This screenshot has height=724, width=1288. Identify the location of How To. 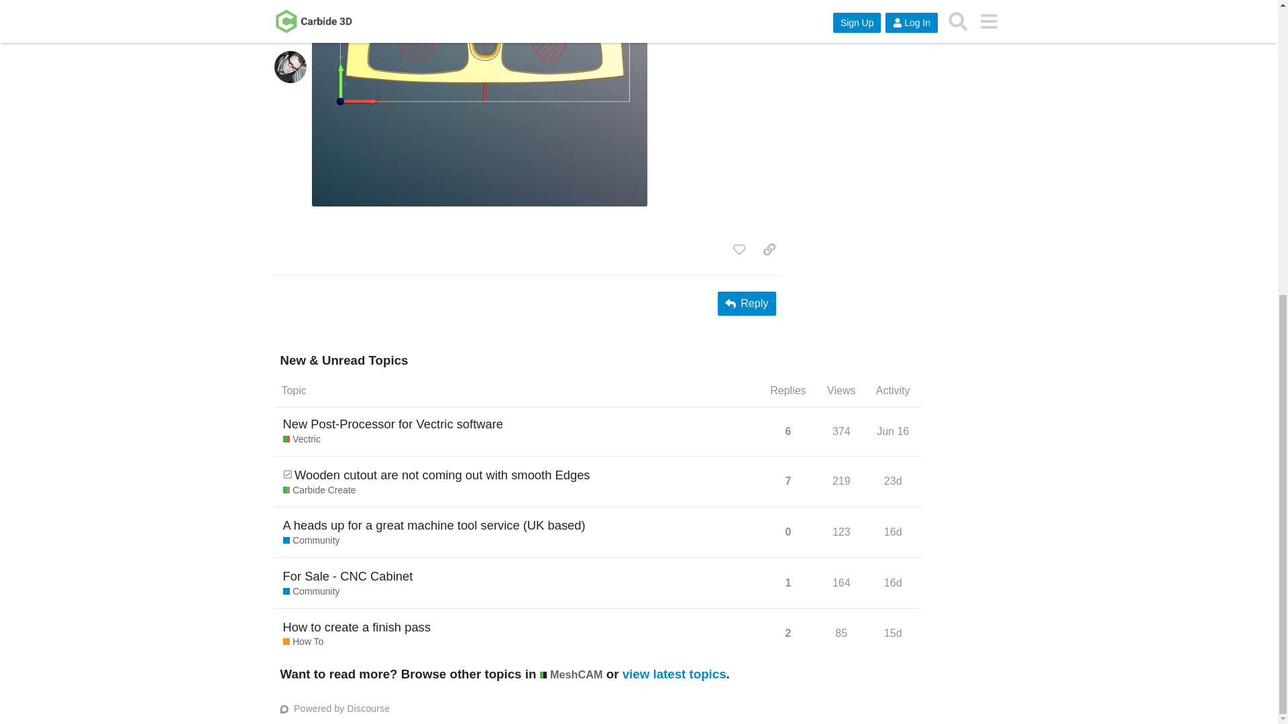
(287, 474).